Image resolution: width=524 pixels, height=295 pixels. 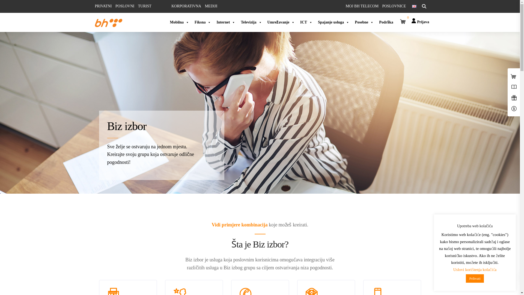 I want to click on Vidi primjere kombinacija, so click(x=240, y=225).